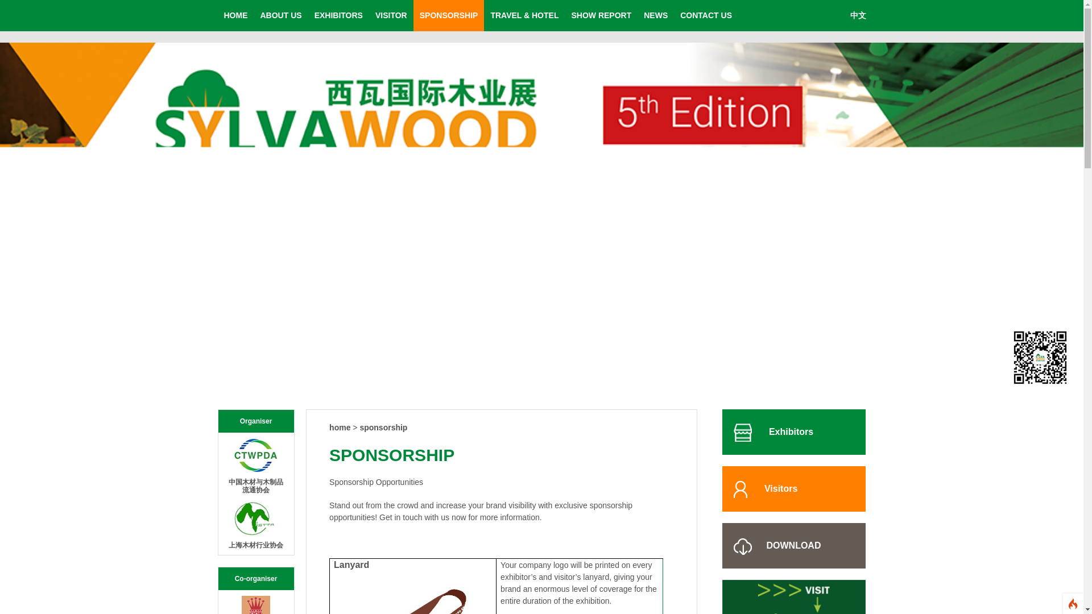 Image resolution: width=1092 pixels, height=614 pixels. What do you see at coordinates (280, 16) in the screenshot?
I see `ABOUT US` at bounding box center [280, 16].